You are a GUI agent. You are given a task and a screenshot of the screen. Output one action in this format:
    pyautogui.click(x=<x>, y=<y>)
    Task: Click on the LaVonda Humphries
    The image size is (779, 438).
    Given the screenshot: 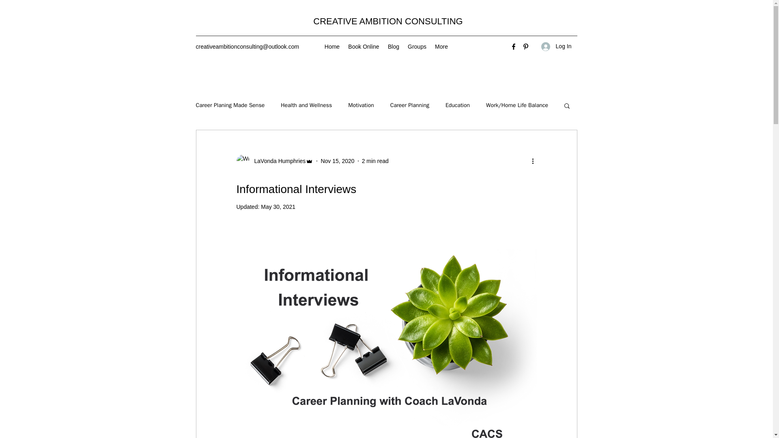 What is the action you would take?
    pyautogui.click(x=274, y=161)
    